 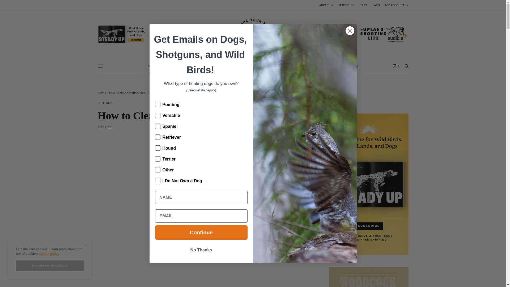 I want to click on on, so click(x=157, y=122).